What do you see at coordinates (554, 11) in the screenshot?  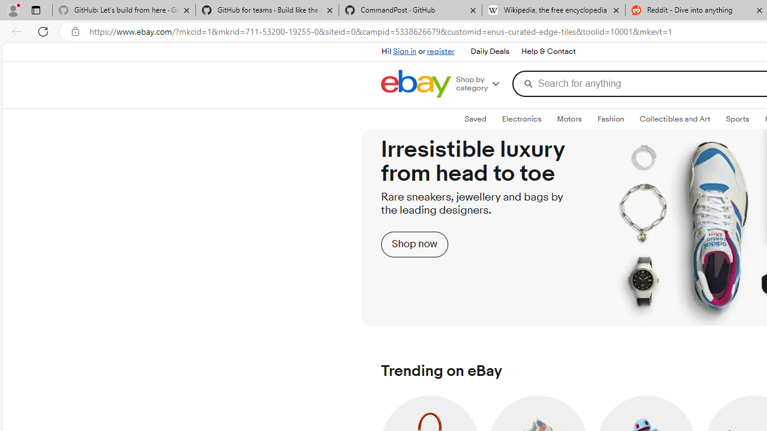 I see `Wikipedia, the free encyclopedia` at bounding box center [554, 11].